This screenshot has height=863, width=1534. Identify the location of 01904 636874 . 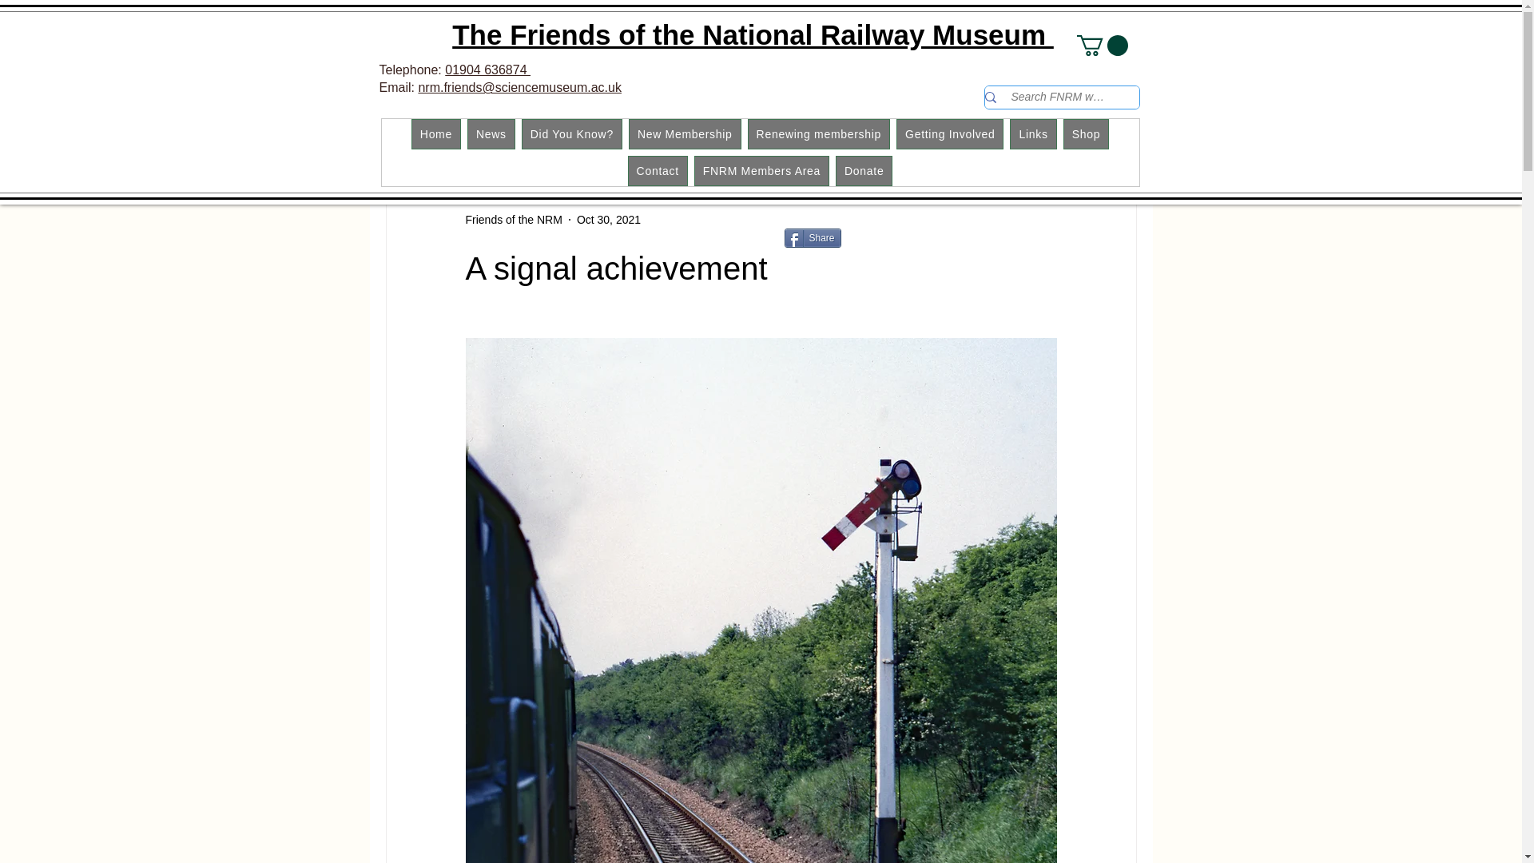
(487, 70).